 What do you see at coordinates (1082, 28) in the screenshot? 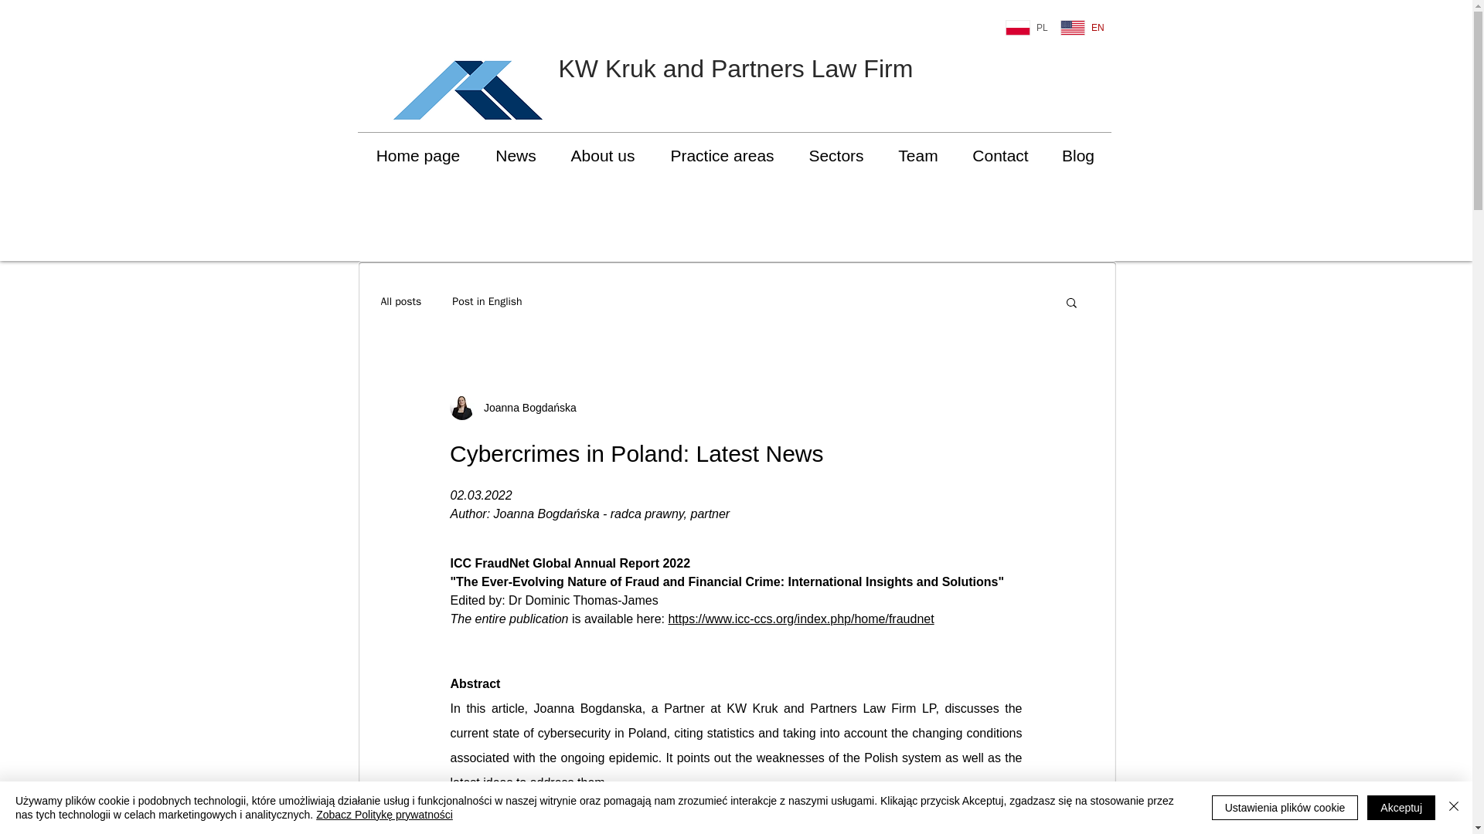
I see `EN` at bounding box center [1082, 28].